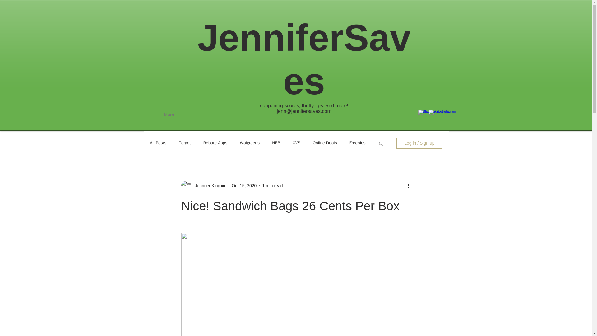 This screenshot has height=336, width=597. What do you see at coordinates (357, 143) in the screenshot?
I see `Freebies` at bounding box center [357, 143].